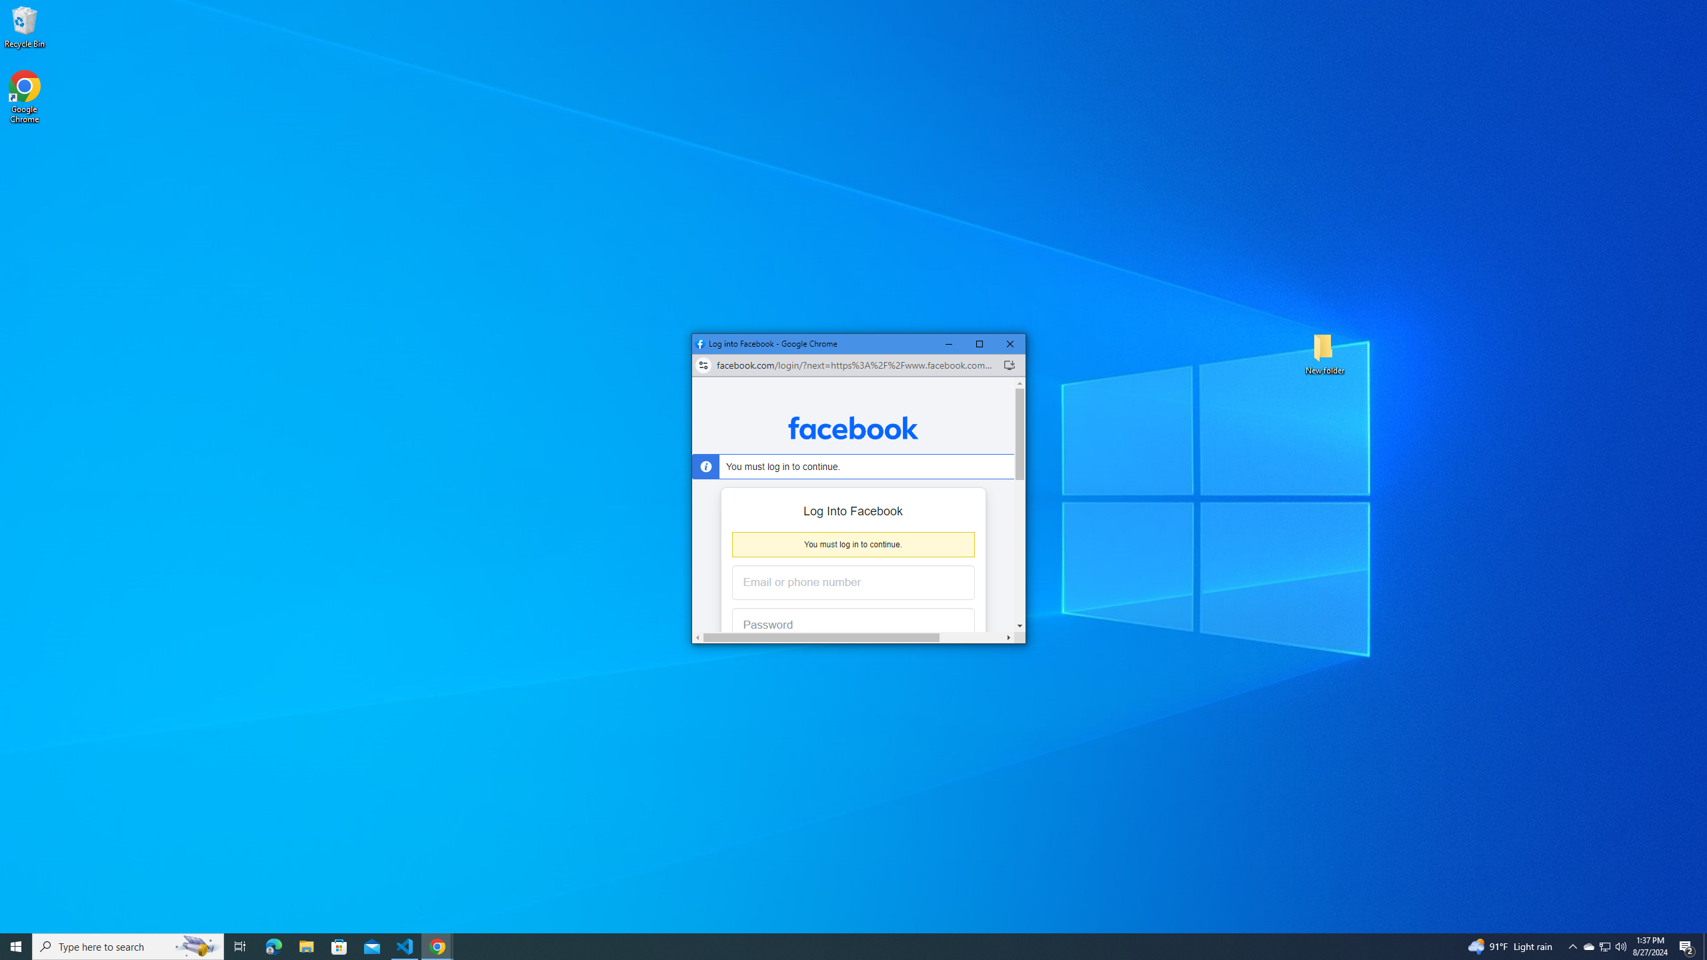 This screenshot has width=1707, height=960. What do you see at coordinates (1604, 947) in the screenshot?
I see `User Promoted Notification Area` at bounding box center [1604, 947].